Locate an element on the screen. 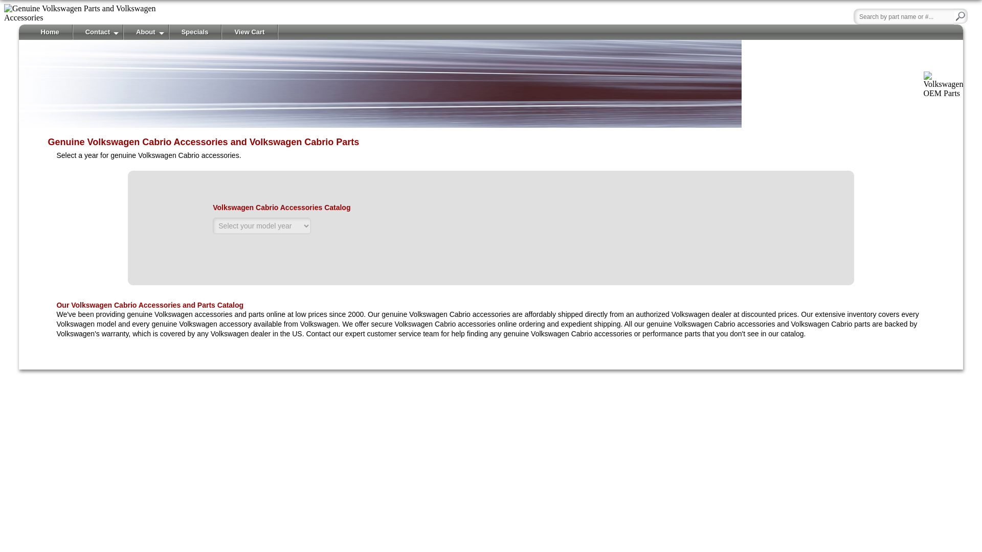 This screenshot has width=982, height=552. About is located at coordinates (146, 32).